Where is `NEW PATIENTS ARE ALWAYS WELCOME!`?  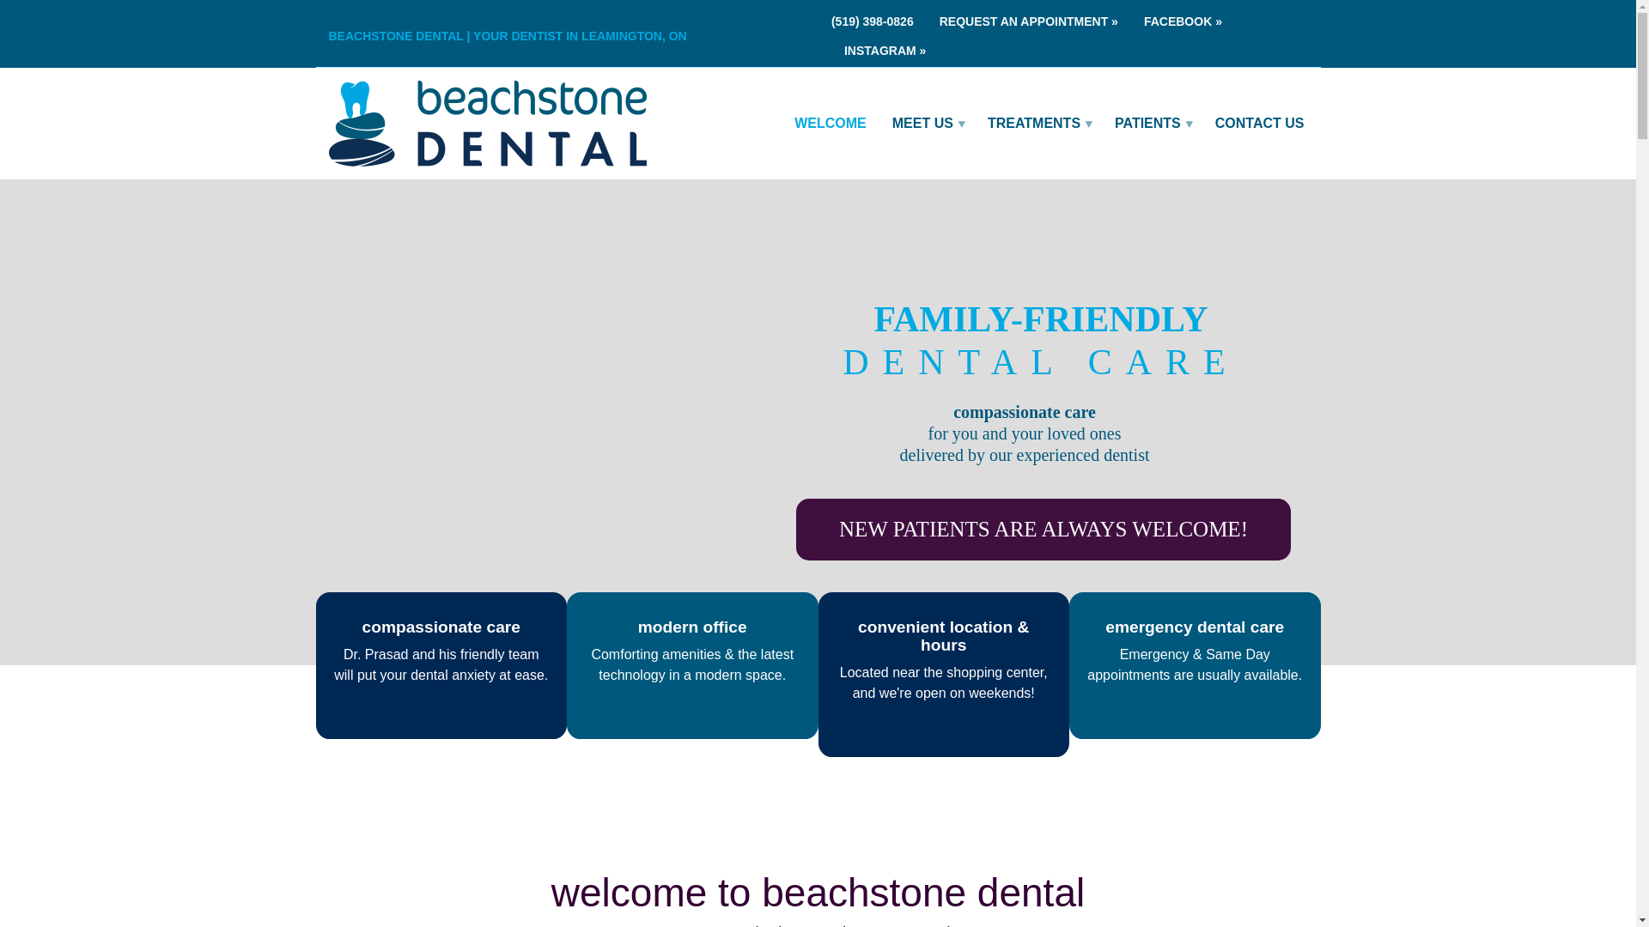
NEW PATIENTS ARE ALWAYS WELCOME! is located at coordinates (1044, 530).